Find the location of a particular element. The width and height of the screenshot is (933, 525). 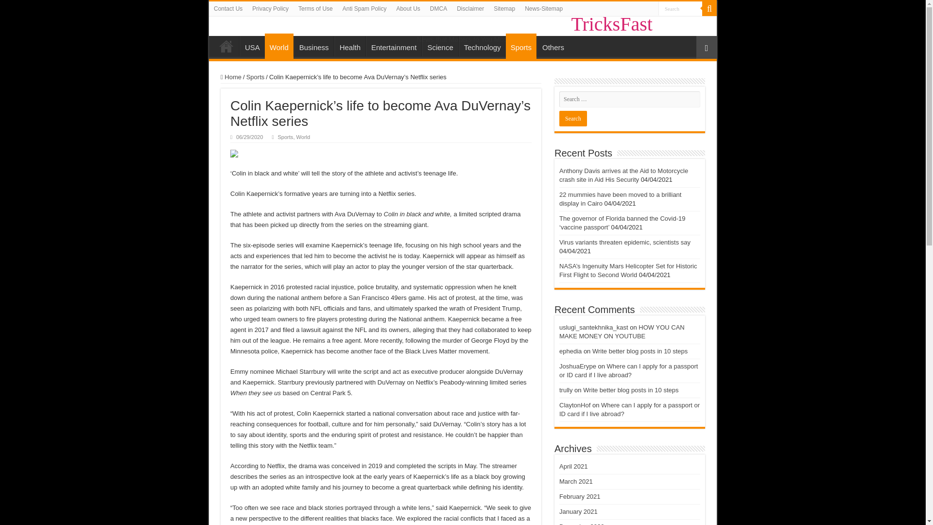

Others is located at coordinates (553, 46).